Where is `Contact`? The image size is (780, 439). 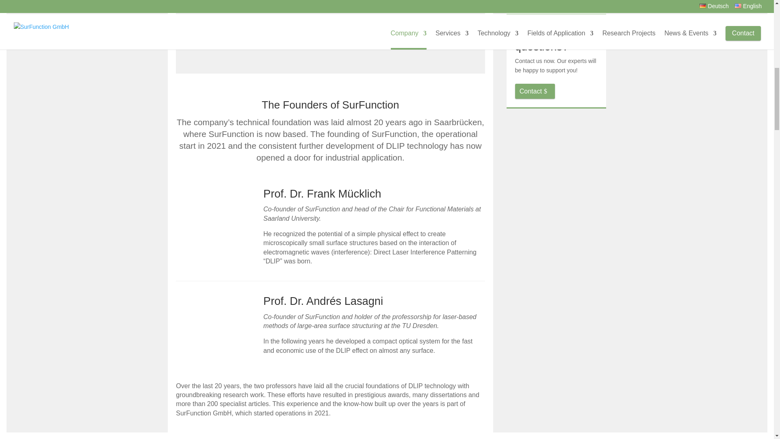
Contact is located at coordinates (535, 91).